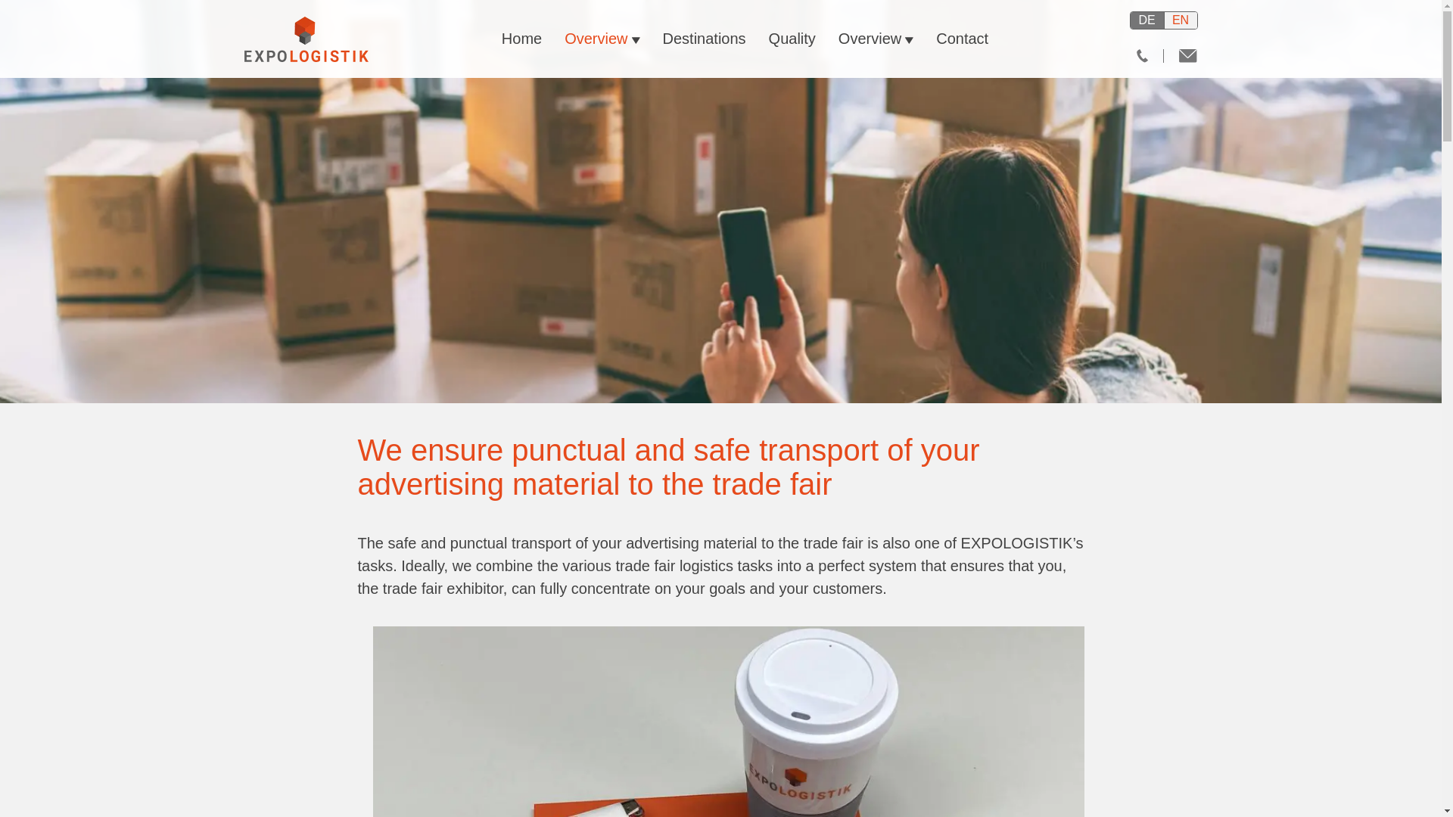 The width and height of the screenshot is (1453, 817). I want to click on Contact, so click(963, 39).